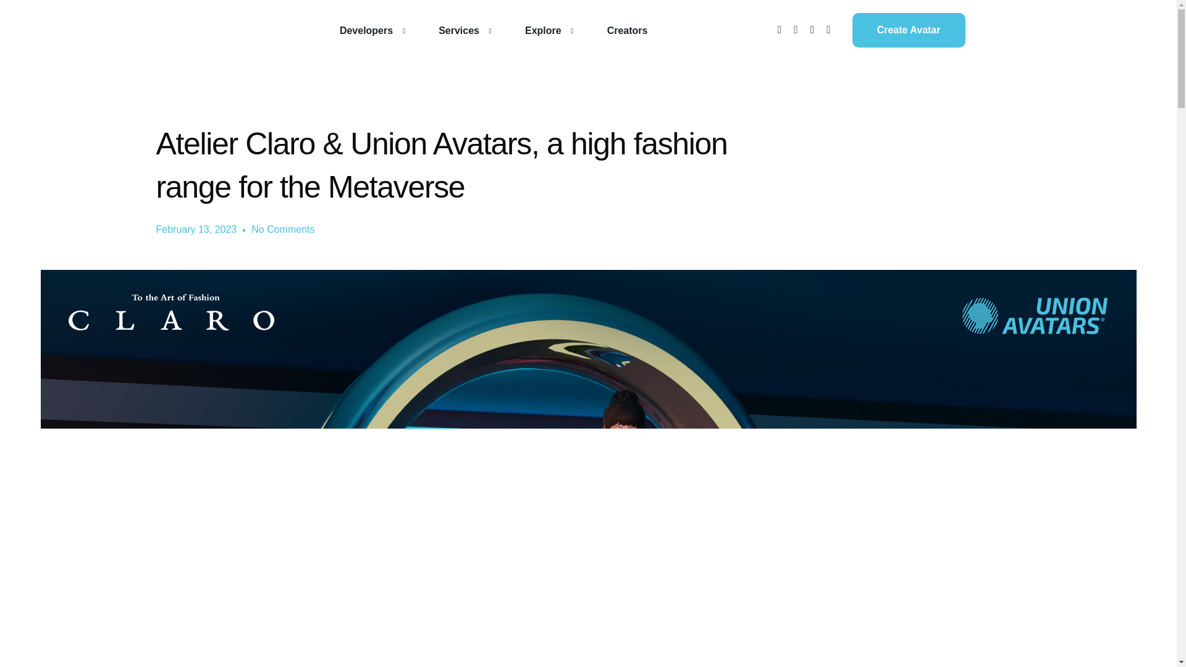 The width and height of the screenshot is (1186, 667). Describe the element at coordinates (461, 30) in the screenshot. I see `Services` at that location.